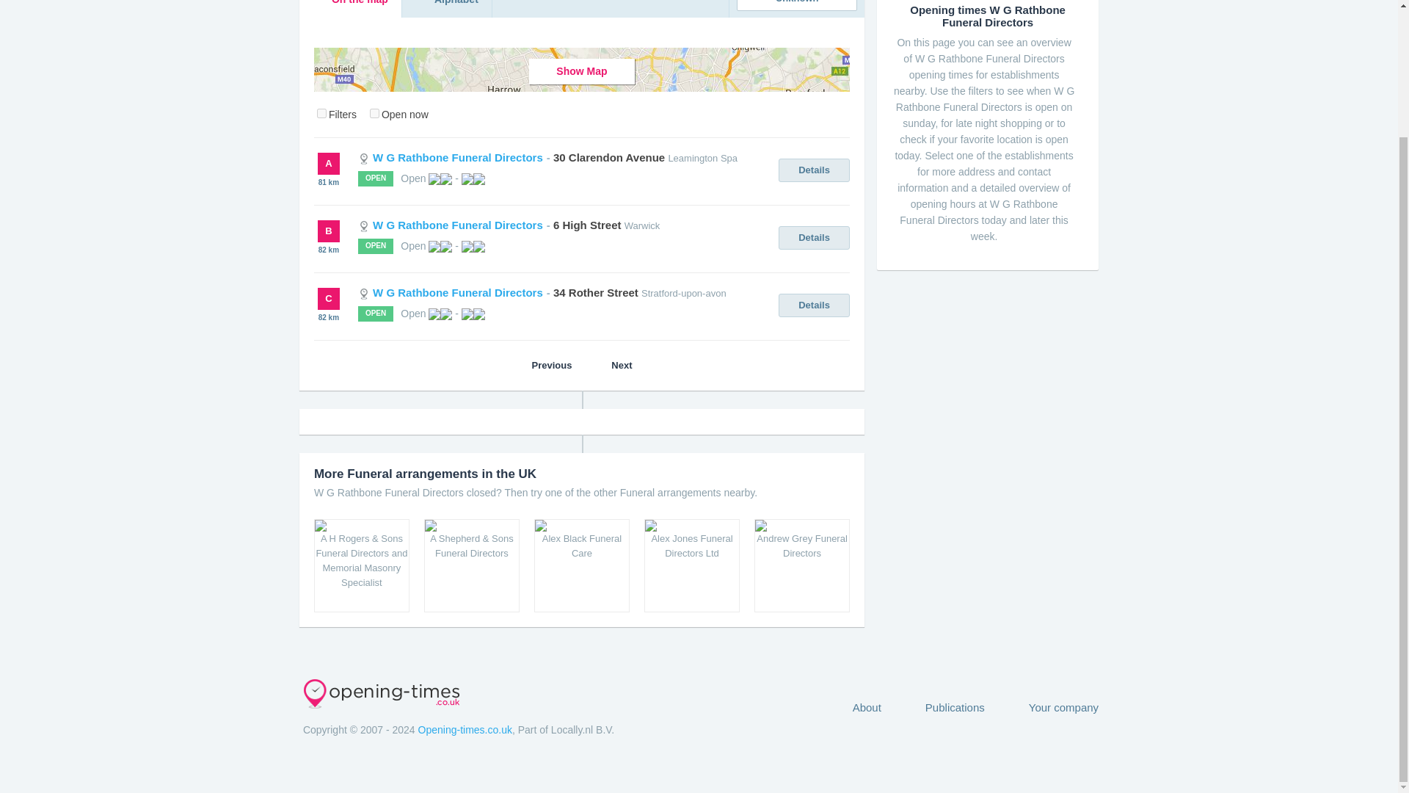 This screenshot has width=1409, height=793. Describe the element at coordinates (350, 9) in the screenshot. I see `W G Rathbone Funeral Directors - On the map` at that location.